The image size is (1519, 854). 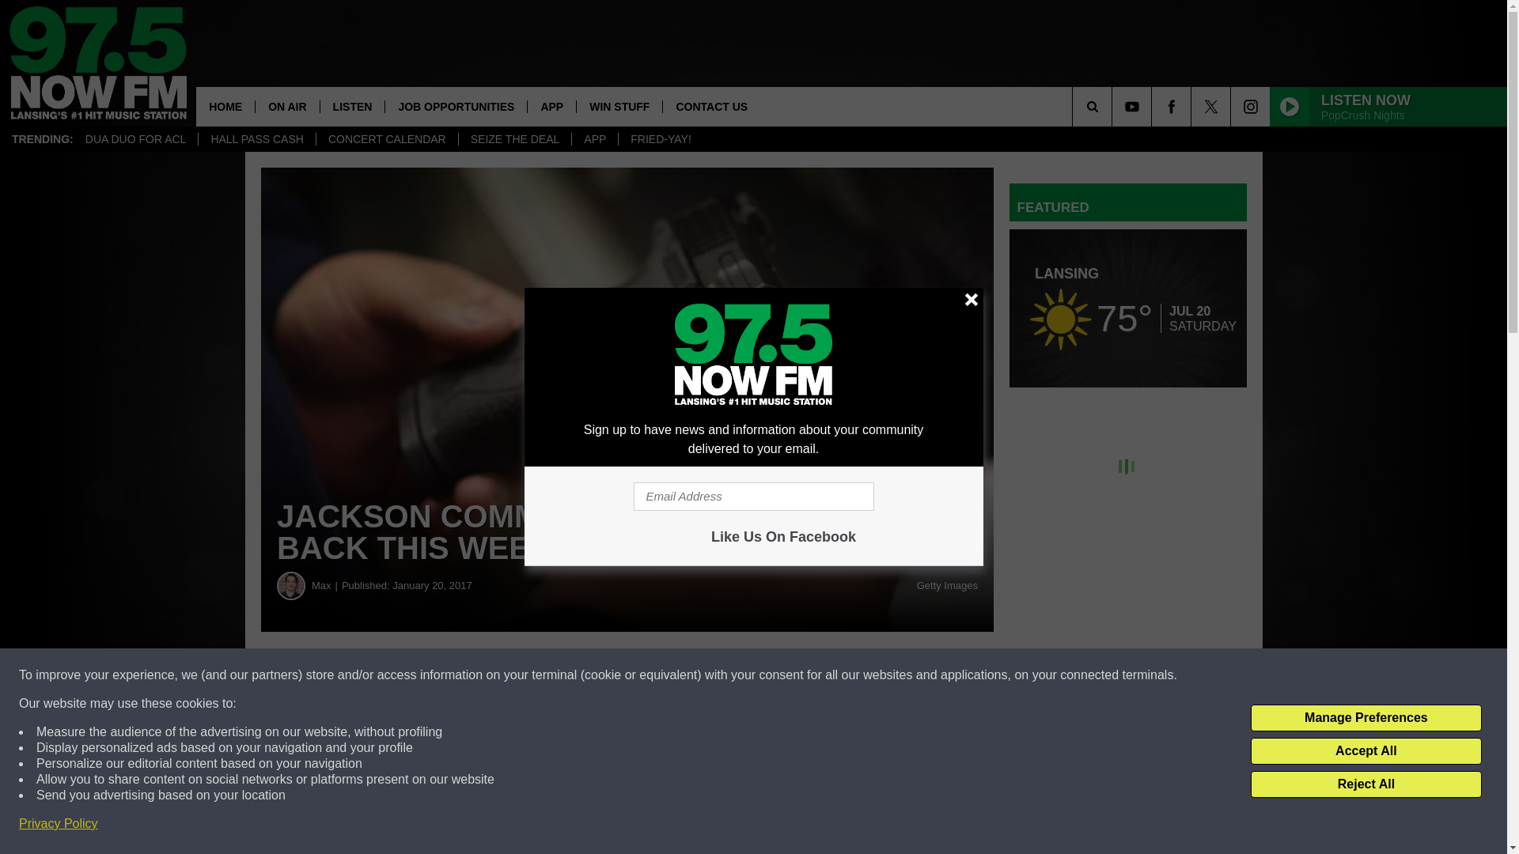 I want to click on APP, so click(x=594, y=139).